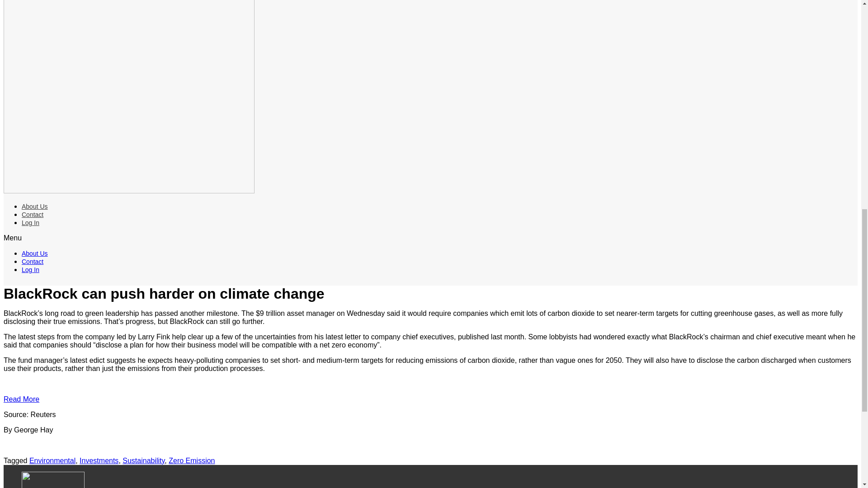  I want to click on Contact, so click(33, 214).